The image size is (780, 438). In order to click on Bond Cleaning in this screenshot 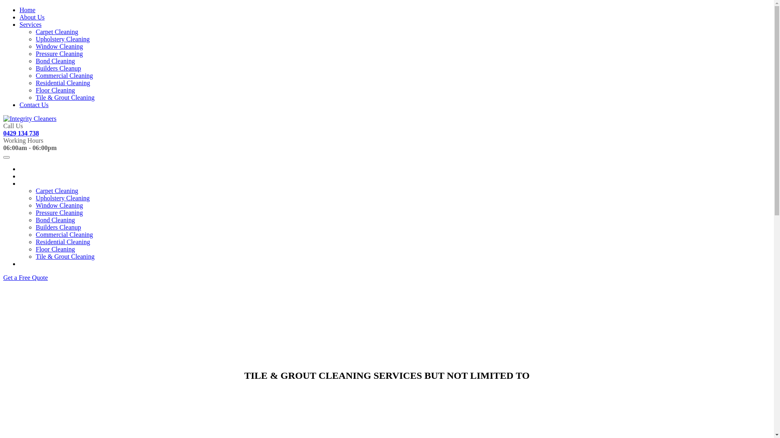, I will do `click(55, 61)`.